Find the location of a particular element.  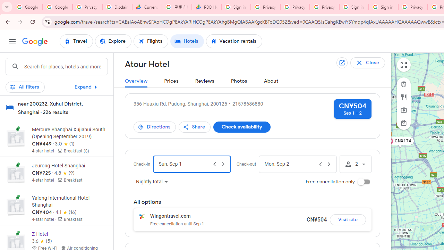

Search for places, hotels and more is located at coordinates (66, 67).